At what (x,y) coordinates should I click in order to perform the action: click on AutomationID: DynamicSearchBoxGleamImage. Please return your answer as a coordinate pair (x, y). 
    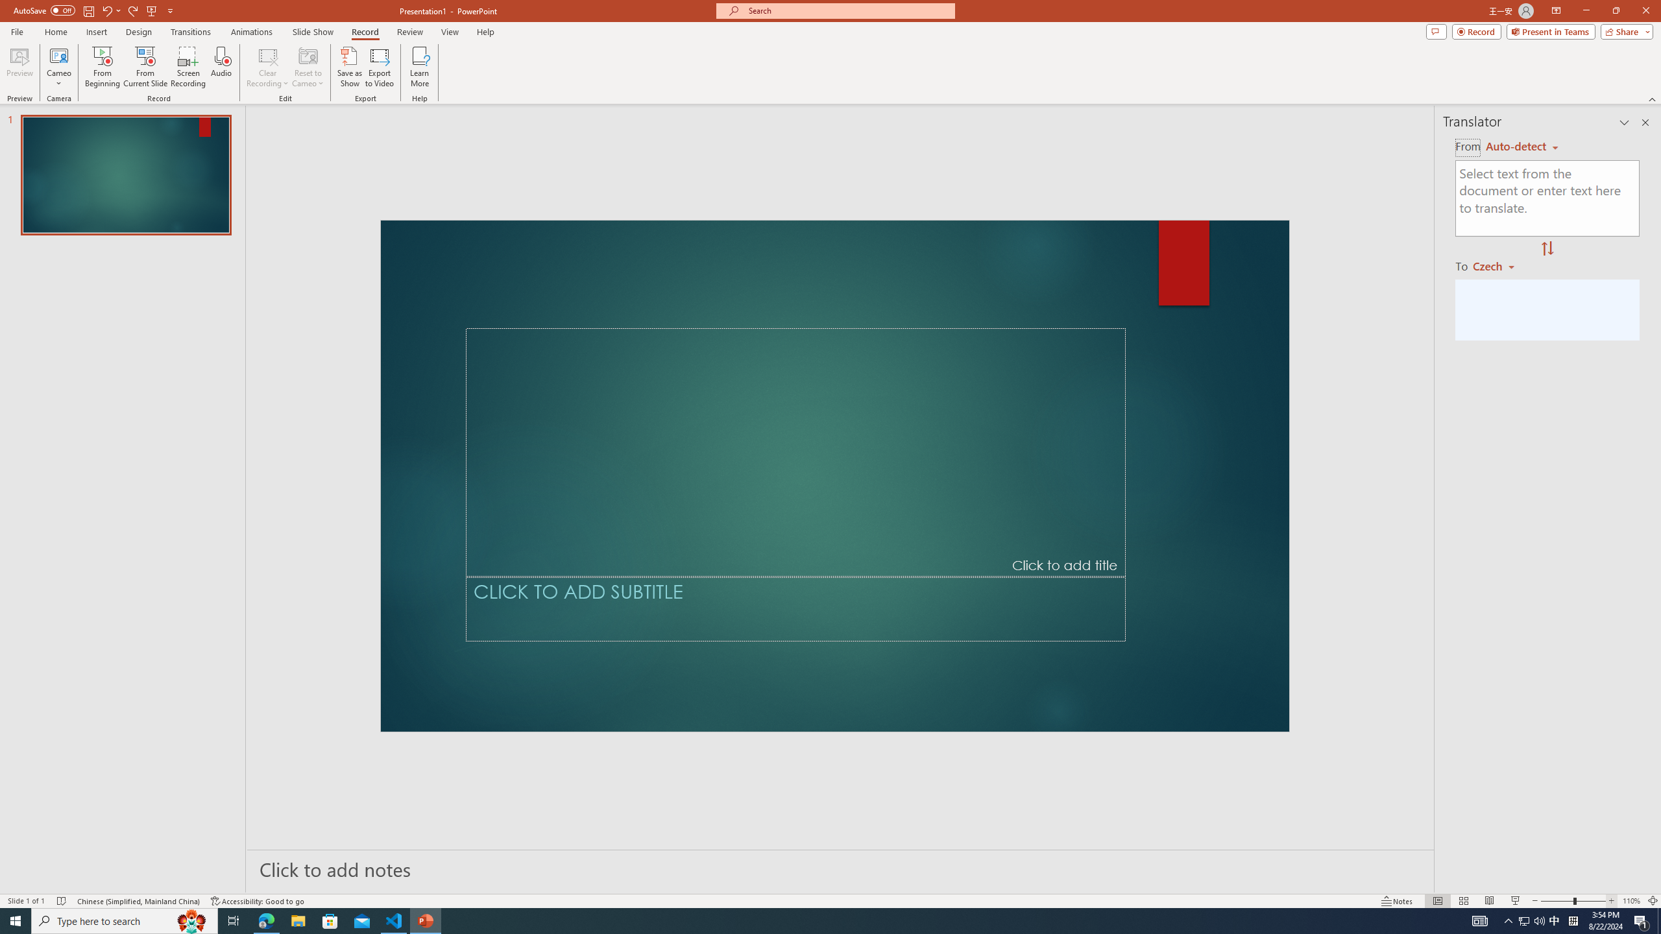
    Looking at the image, I should click on (738, 913).